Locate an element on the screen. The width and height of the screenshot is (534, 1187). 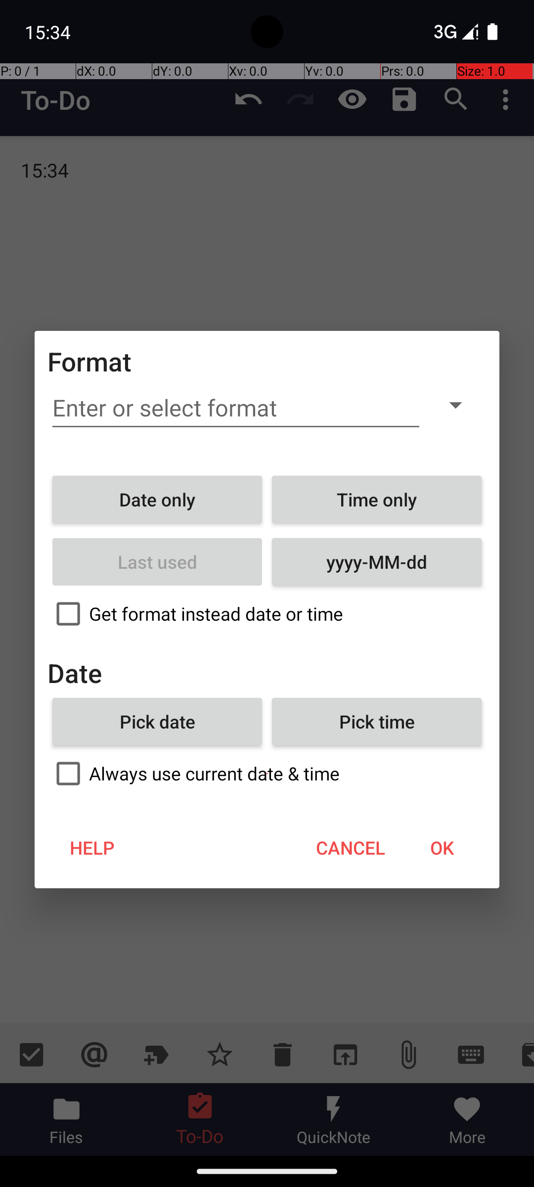
Get format instead date or time is located at coordinates (267, 614).